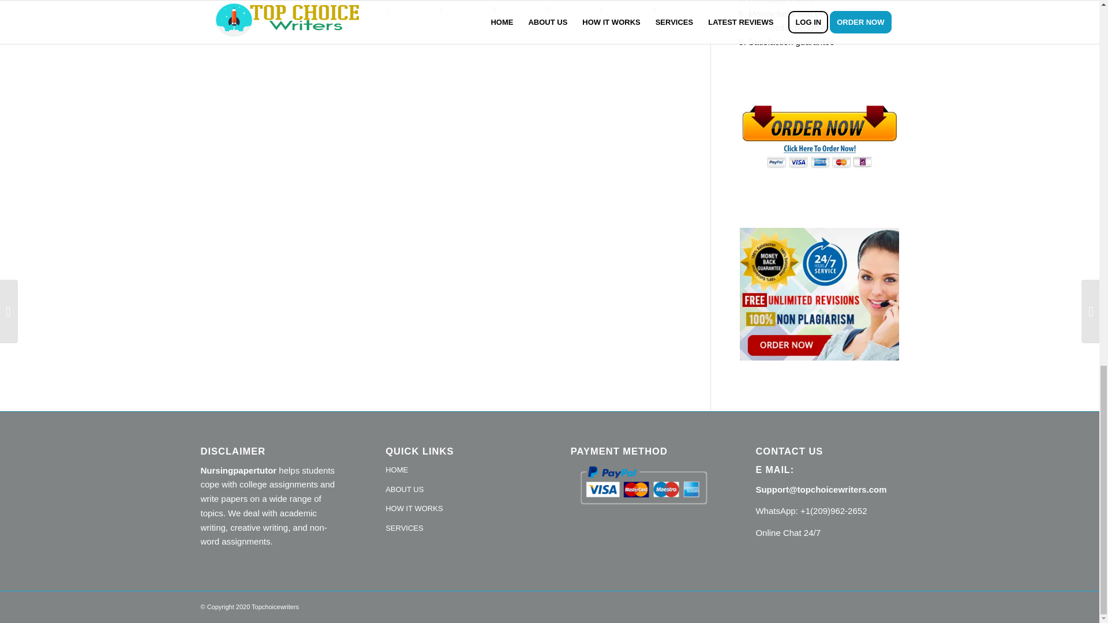 This screenshot has width=1108, height=623. What do you see at coordinates (457, 509) in the screenshot?
I see `HOW IT WORKS` at bounding box center [457, 509].